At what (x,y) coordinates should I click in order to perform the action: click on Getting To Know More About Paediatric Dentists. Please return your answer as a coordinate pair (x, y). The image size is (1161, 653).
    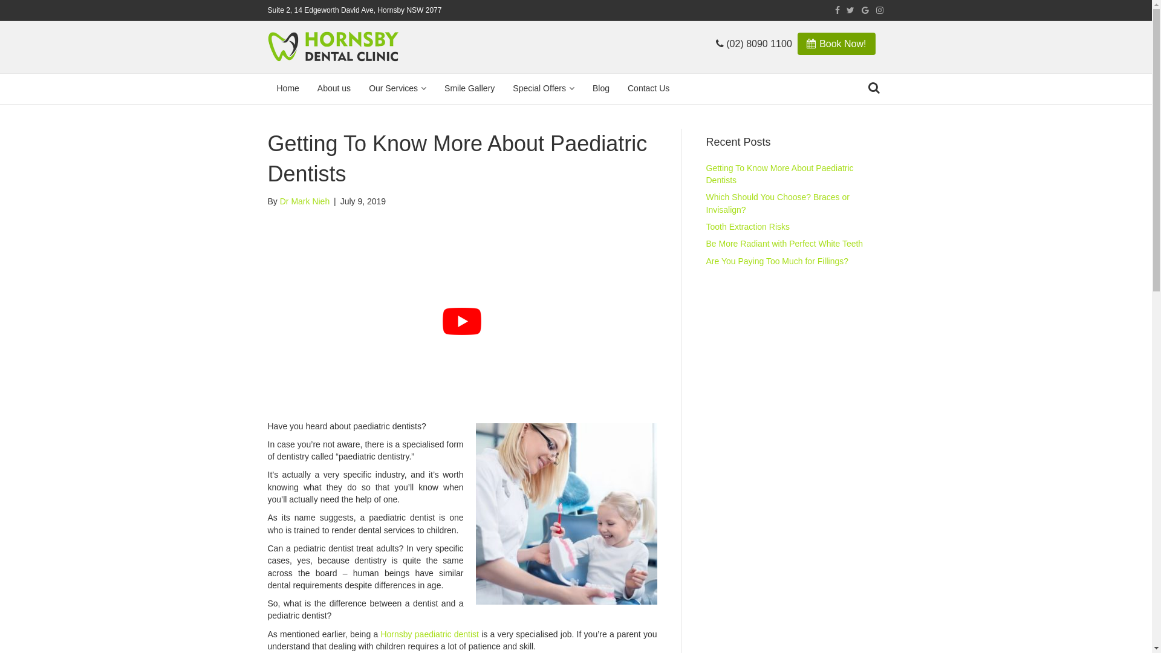
    Looking at the image, I should click on (780, 174).